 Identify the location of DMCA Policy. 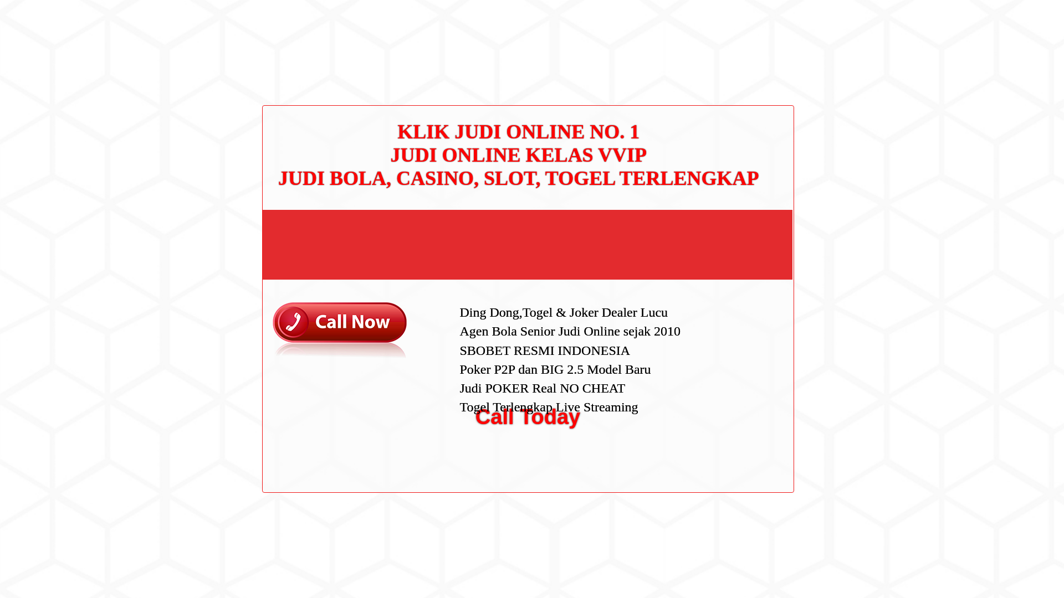
(728, 207).